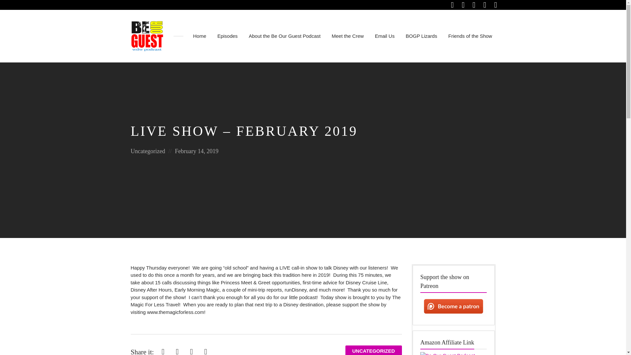 This screenshot has height=355, width=631. Describe the element at coordinates (199, 36) in the screenshot. I see `Home` at that location.